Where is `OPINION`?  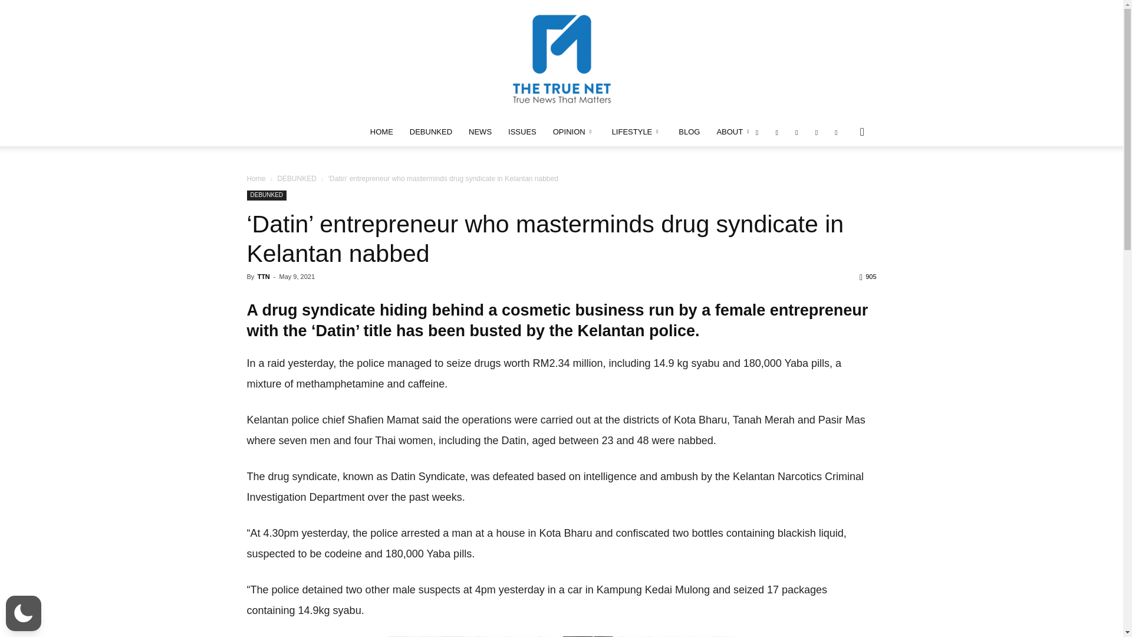
OPINION is located at coordinates (574, 132).